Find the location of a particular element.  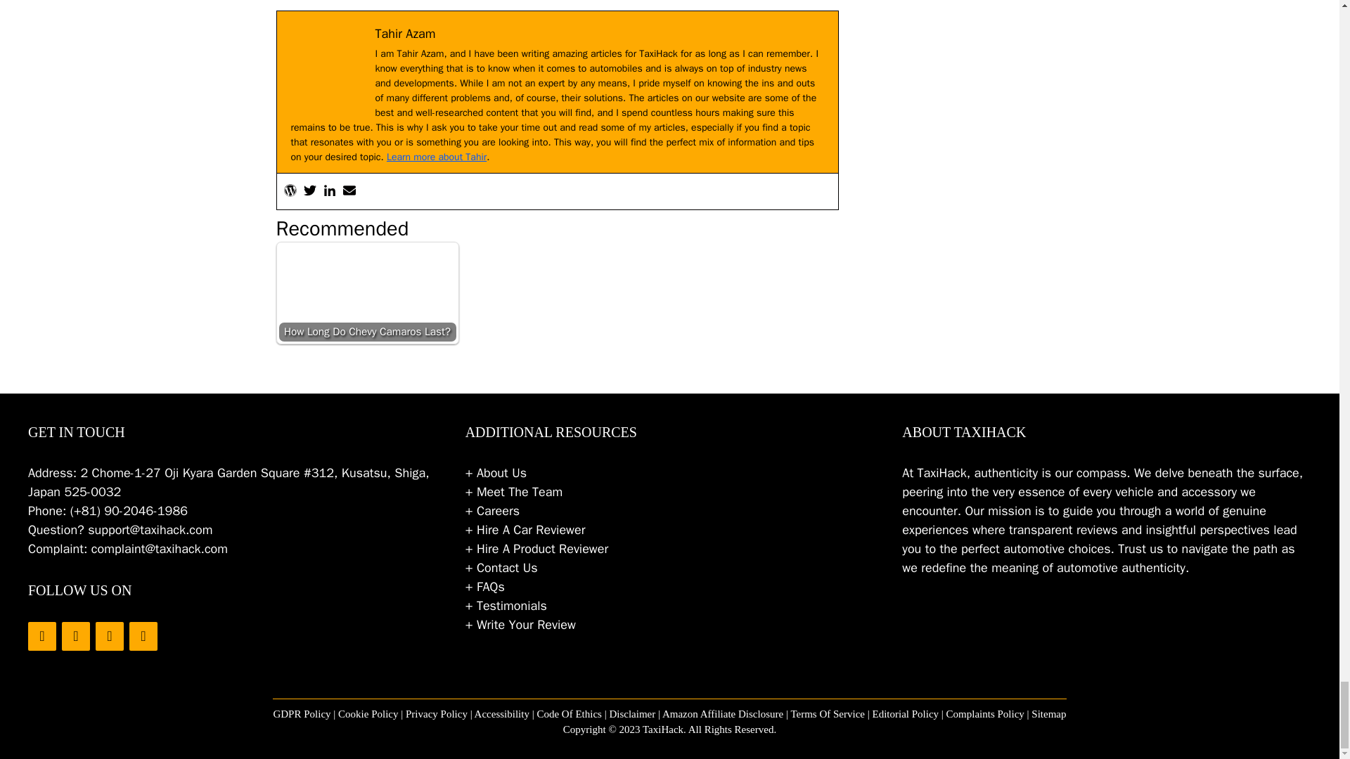

LinkedIn is located at coordinates (110, 635).